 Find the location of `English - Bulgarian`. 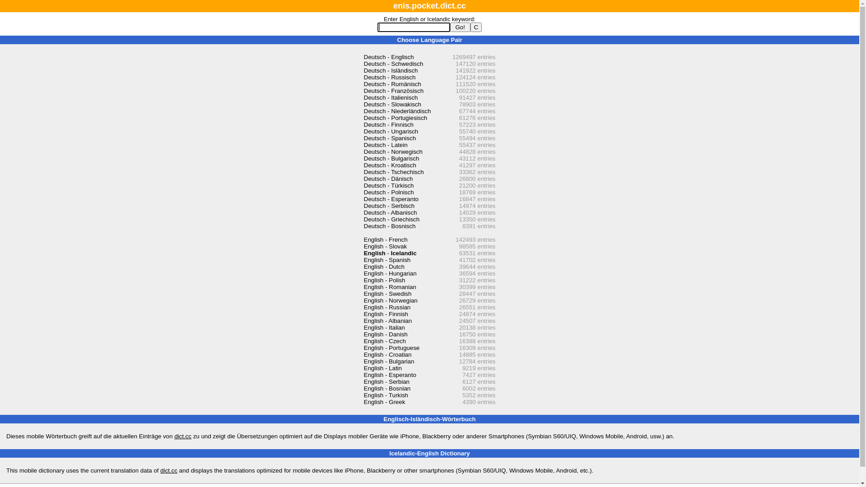

English - Bulgarian is located at coordinates (389, 362).